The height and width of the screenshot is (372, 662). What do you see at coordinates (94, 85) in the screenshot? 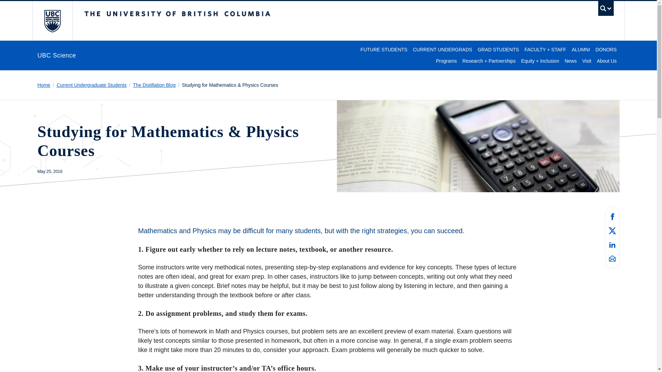
I see `Current Undergraduate Students` at bounding box center [94, 85].